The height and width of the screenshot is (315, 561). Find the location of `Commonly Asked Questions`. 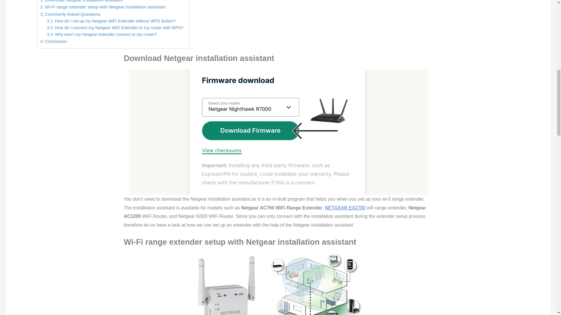

Commonly Asked Questions is located at coordinates (71, 14).